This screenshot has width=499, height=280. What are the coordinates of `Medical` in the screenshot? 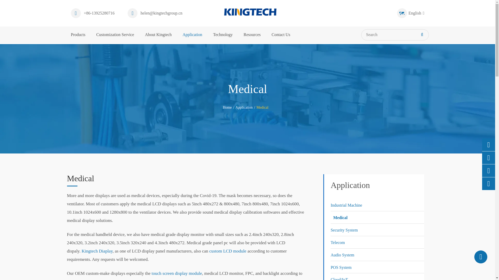 It's located at (262, 107).